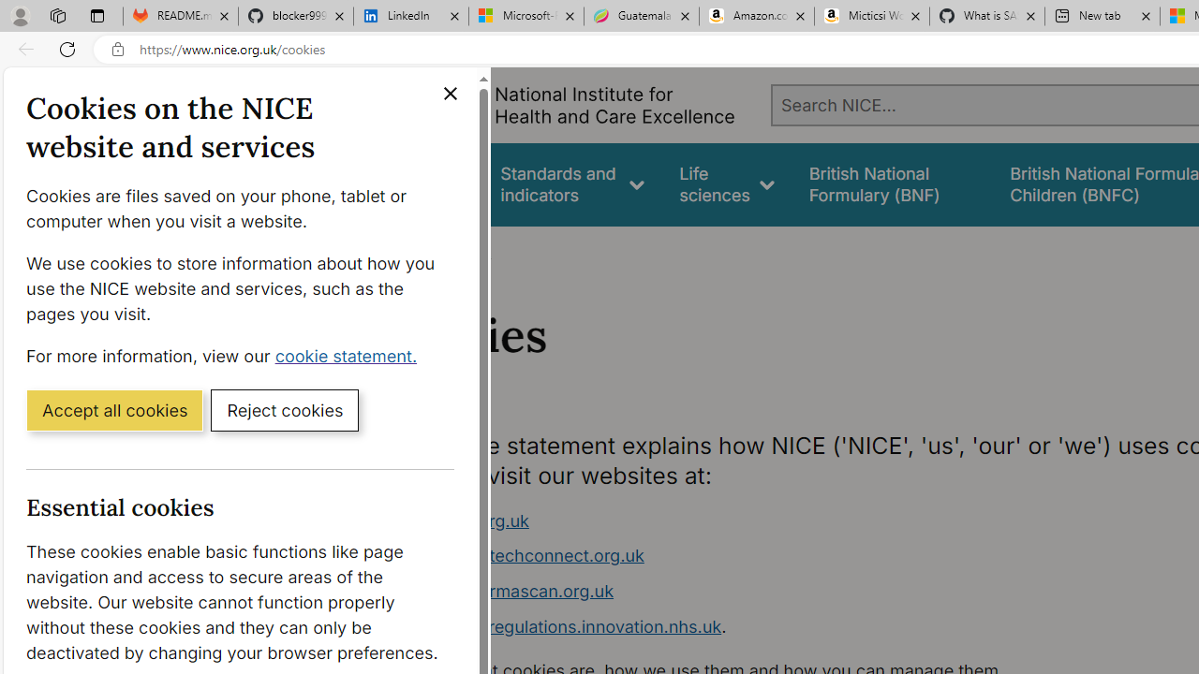 The height and width of the screenshot is (674, 1199). What do you see at coordinates (746, 592) in the screenshot?
I see `www.ukpharmascan.org.uk` at bounding box center [746, 592].